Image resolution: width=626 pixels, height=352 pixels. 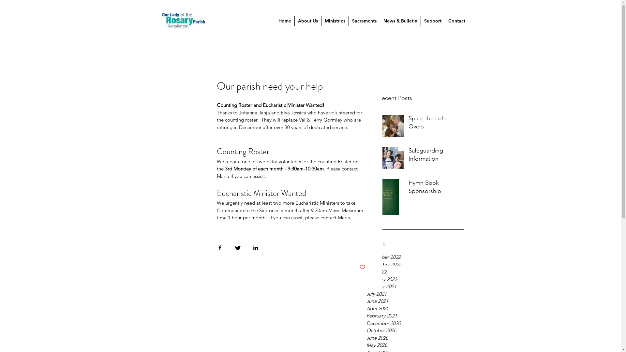 I want to click on Safeguarding Information, so click(x=434, y=156).